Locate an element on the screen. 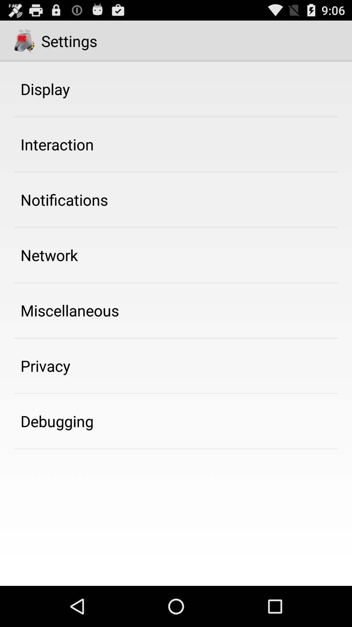 The width and height of the screenshot is (352, 627). click the app at the bottom left corner is located at coordinates (57, 421).